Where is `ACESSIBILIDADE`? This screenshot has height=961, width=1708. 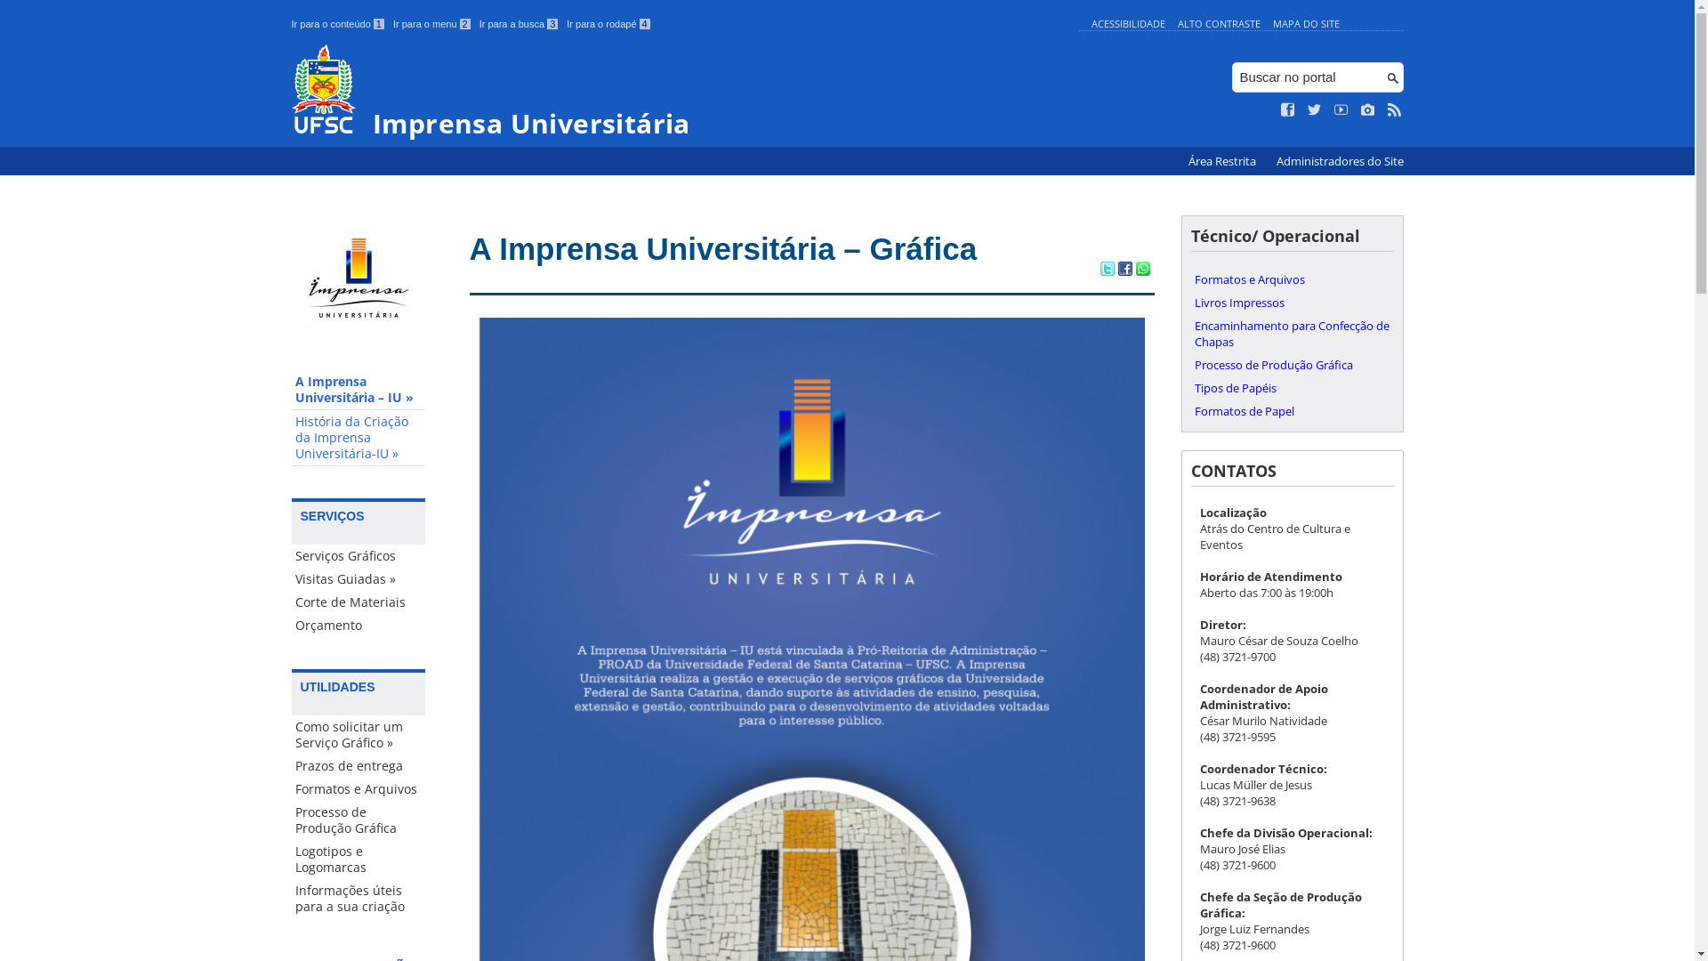
ACESSIBILIDADE is located at coordinates (1128, 23).